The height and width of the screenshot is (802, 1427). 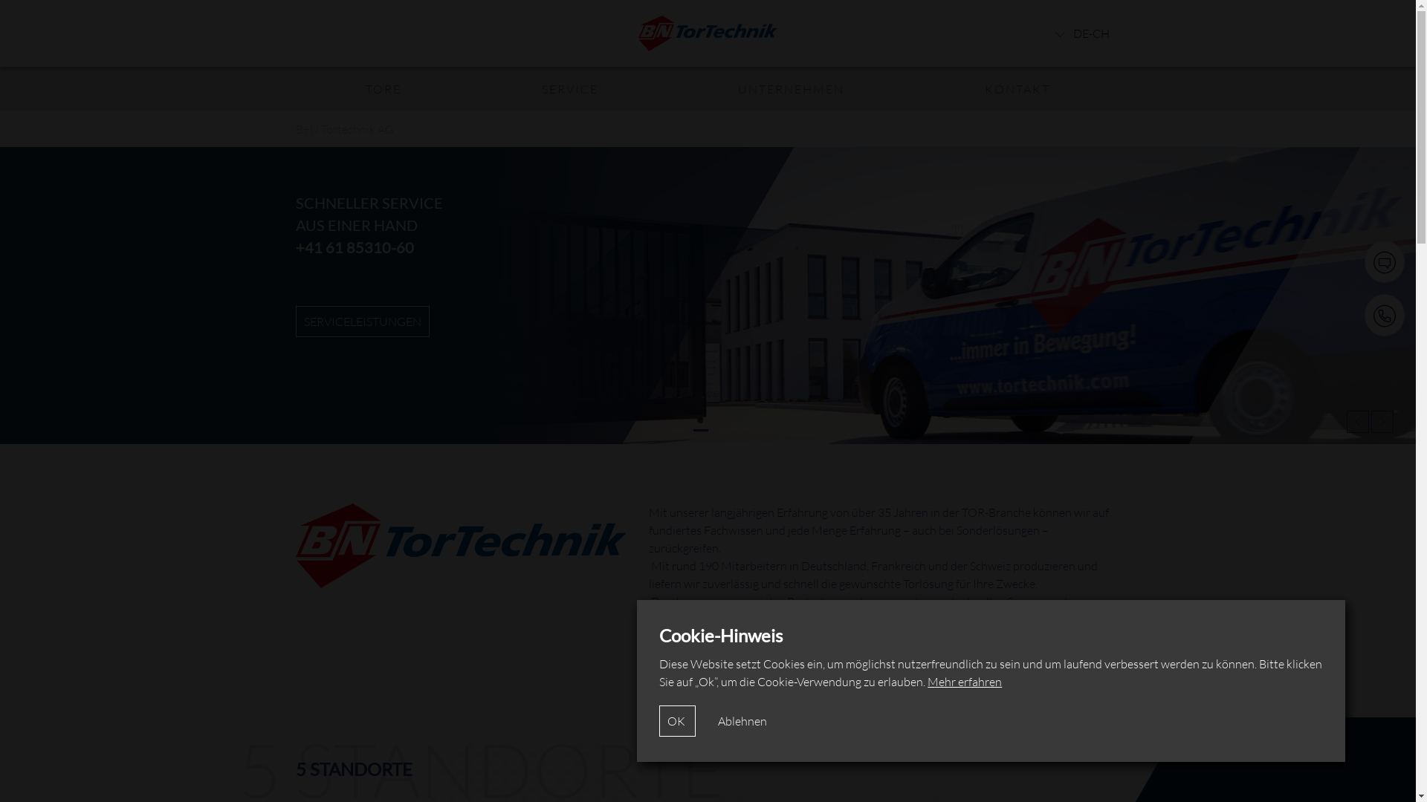 I want to click on B+N TORTECHNIK AG, so click(x=363, y=322).